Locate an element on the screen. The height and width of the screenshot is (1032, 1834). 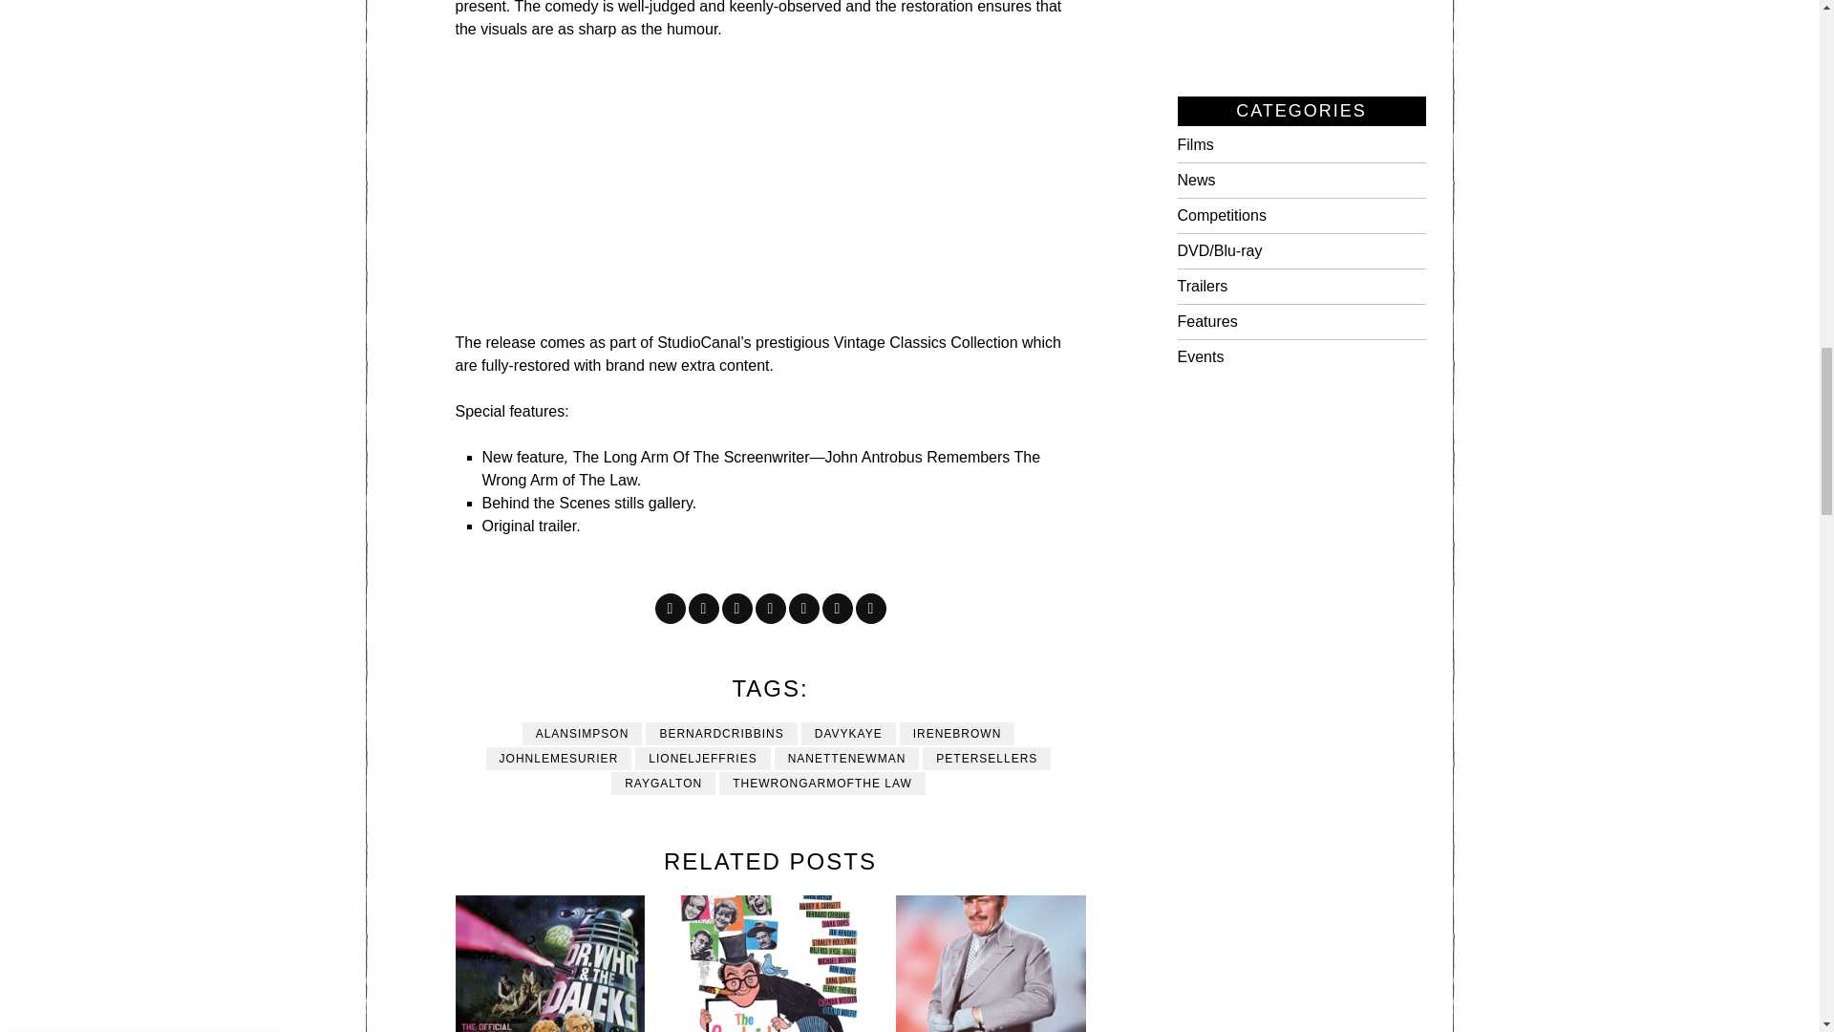
NANETTENEWMAN is located at coordinates (846, 758).